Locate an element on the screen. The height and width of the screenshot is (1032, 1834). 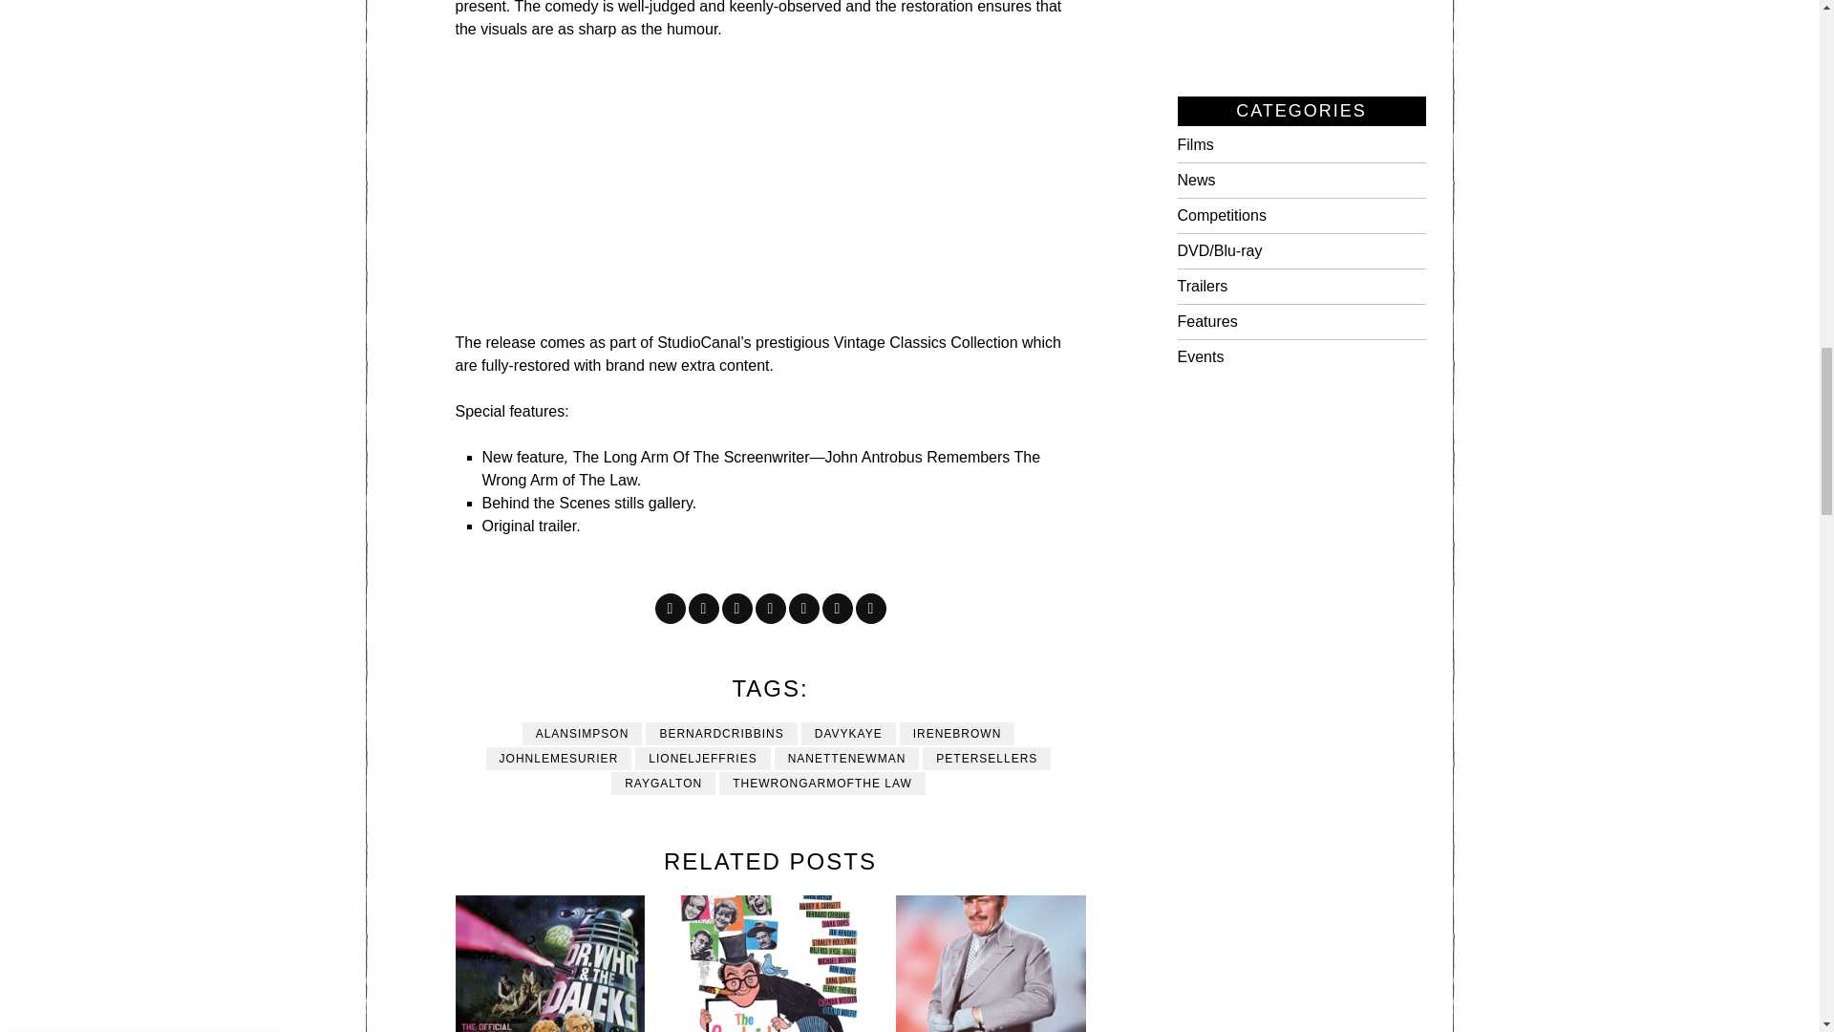
NANETTENEWMAN is located at coordinates (846, 758).